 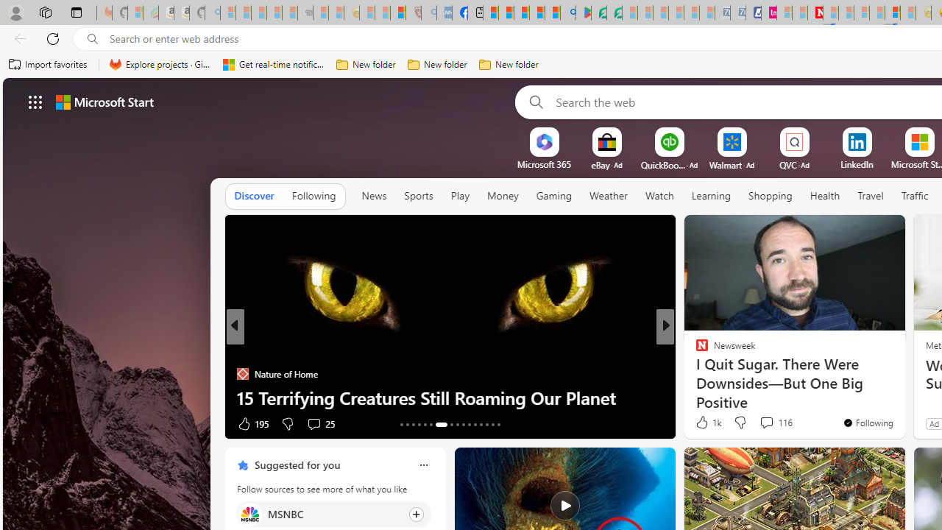 I want to click on google - Search, so click(x=568, y=13).